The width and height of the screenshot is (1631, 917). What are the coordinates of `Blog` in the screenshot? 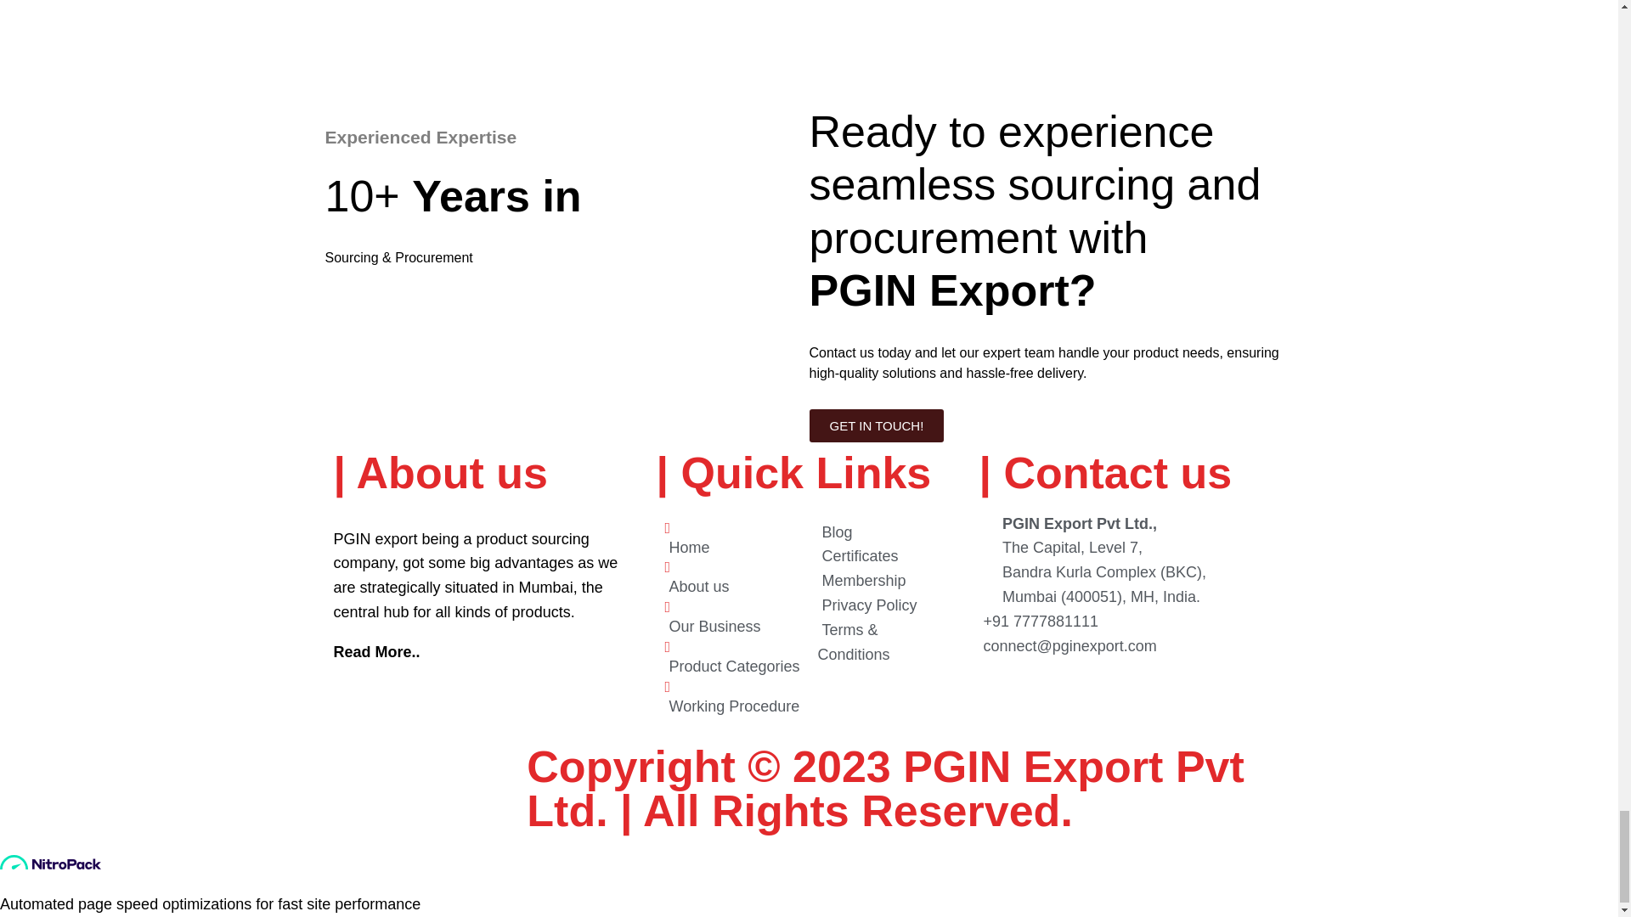 It's located at (834, 532).